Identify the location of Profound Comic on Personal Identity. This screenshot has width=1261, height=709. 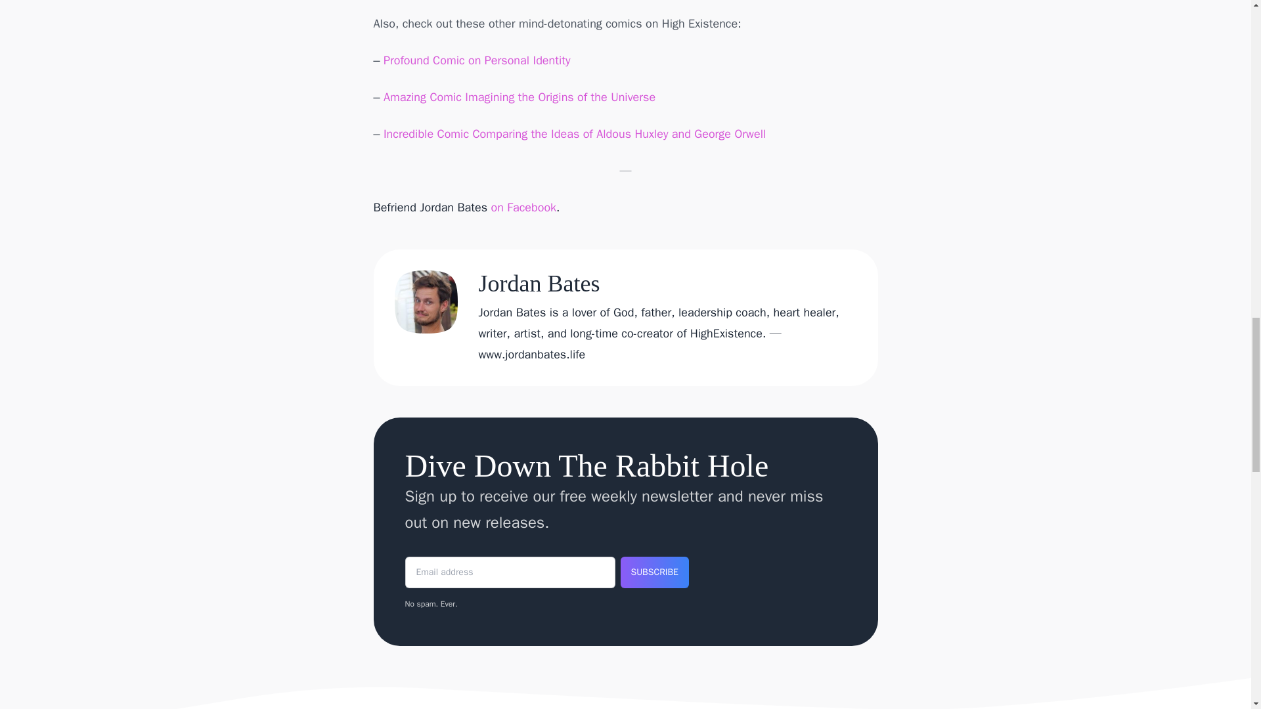
(477, 60).